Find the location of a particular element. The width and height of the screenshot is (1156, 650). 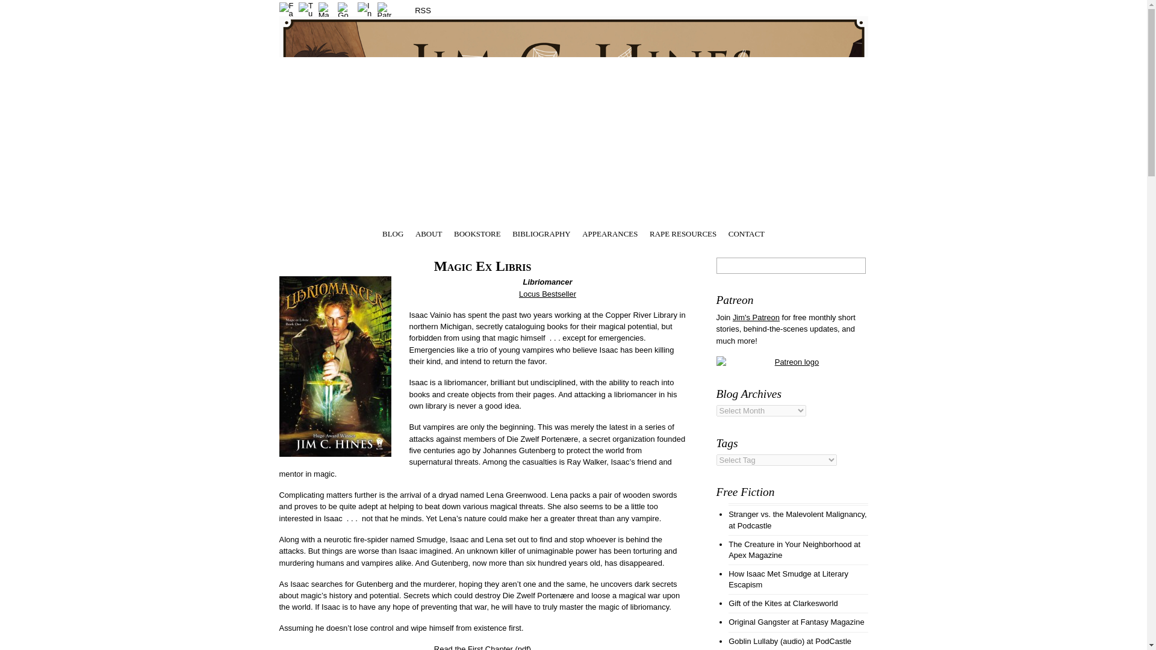

Magic Ex Libris is located at coordinates (483, 265).